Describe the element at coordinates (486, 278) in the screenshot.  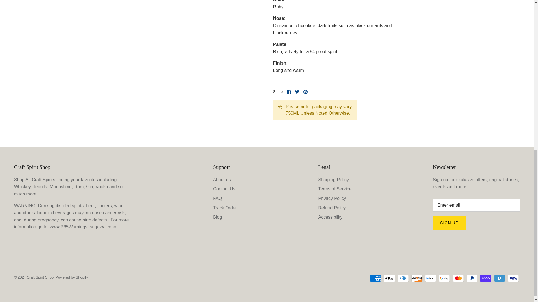
I see `Shop Pay` at that location.